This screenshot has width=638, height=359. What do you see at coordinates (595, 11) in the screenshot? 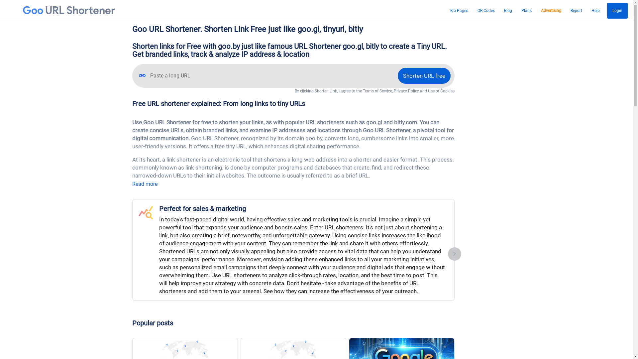
I see `Help` at bounding box center [595, 11].